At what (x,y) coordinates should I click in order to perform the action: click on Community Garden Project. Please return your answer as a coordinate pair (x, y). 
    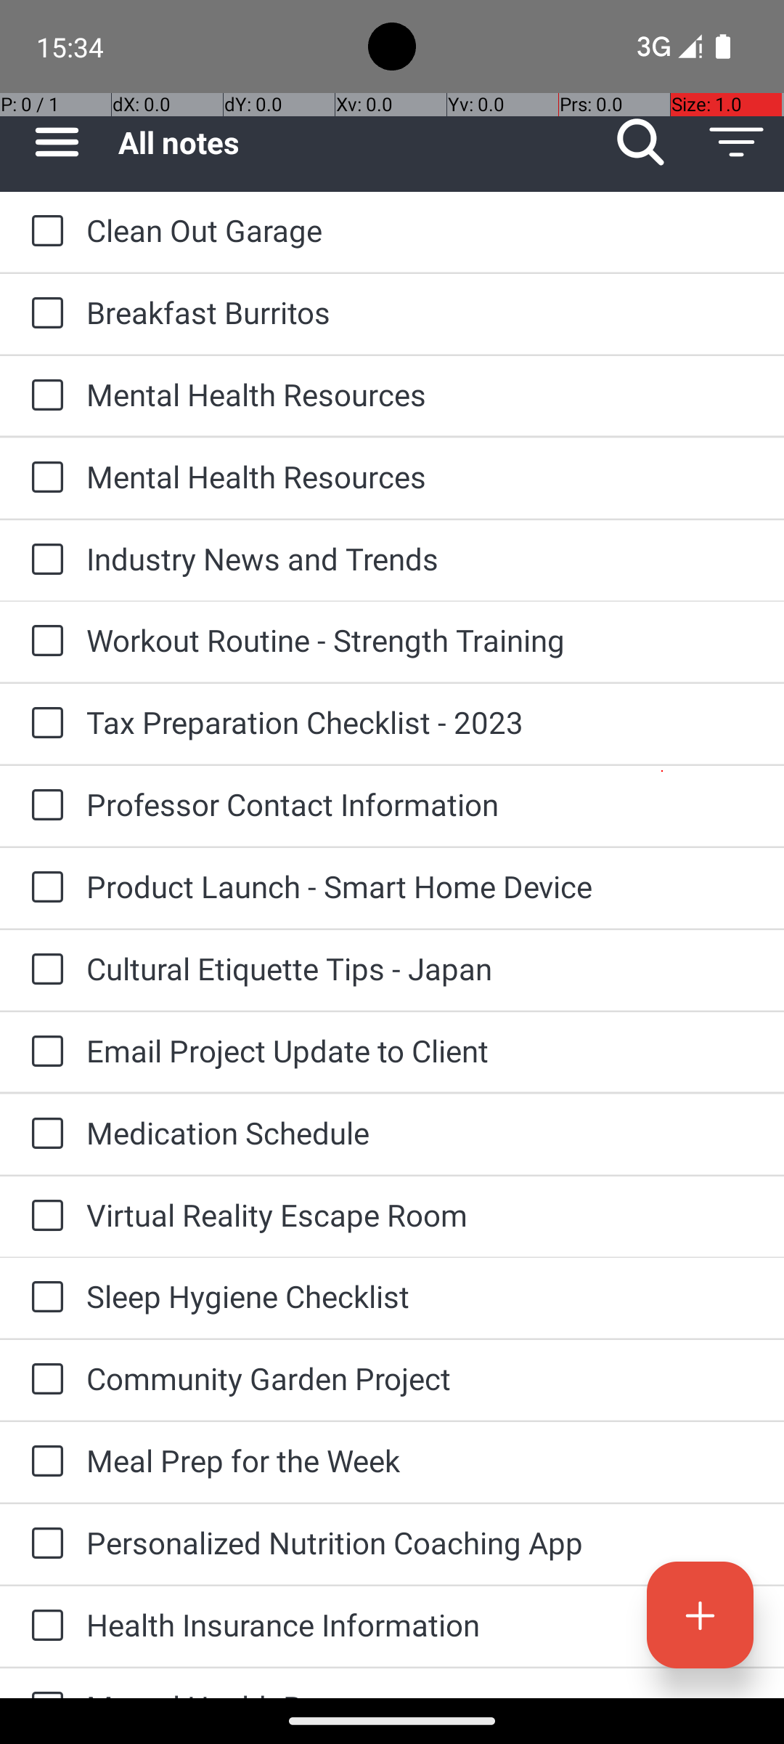
    Looking at the image, I should click on (421, 1378).